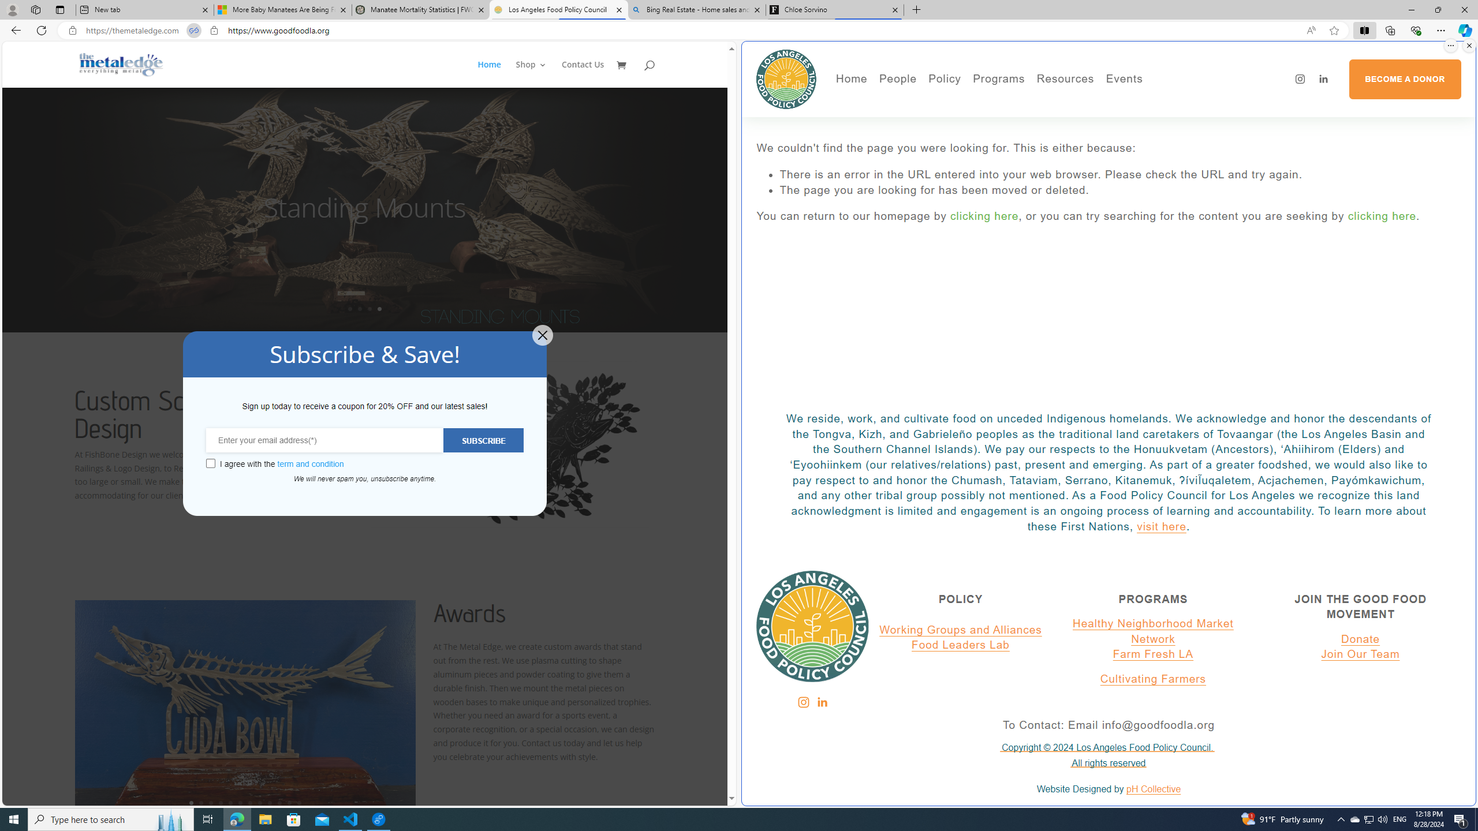 The width and height of the screenshot is (1478, 831). I want to click on Add this page to favorites (Ctrl+D), so click(1335, 31).